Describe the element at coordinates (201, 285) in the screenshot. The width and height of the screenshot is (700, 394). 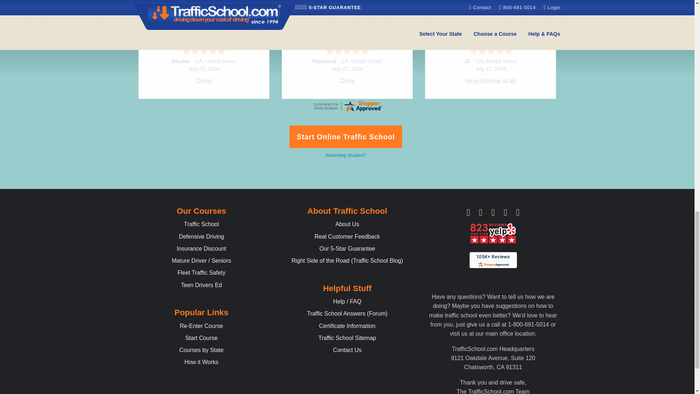
I see `Teen Drivers Ed` at that location.